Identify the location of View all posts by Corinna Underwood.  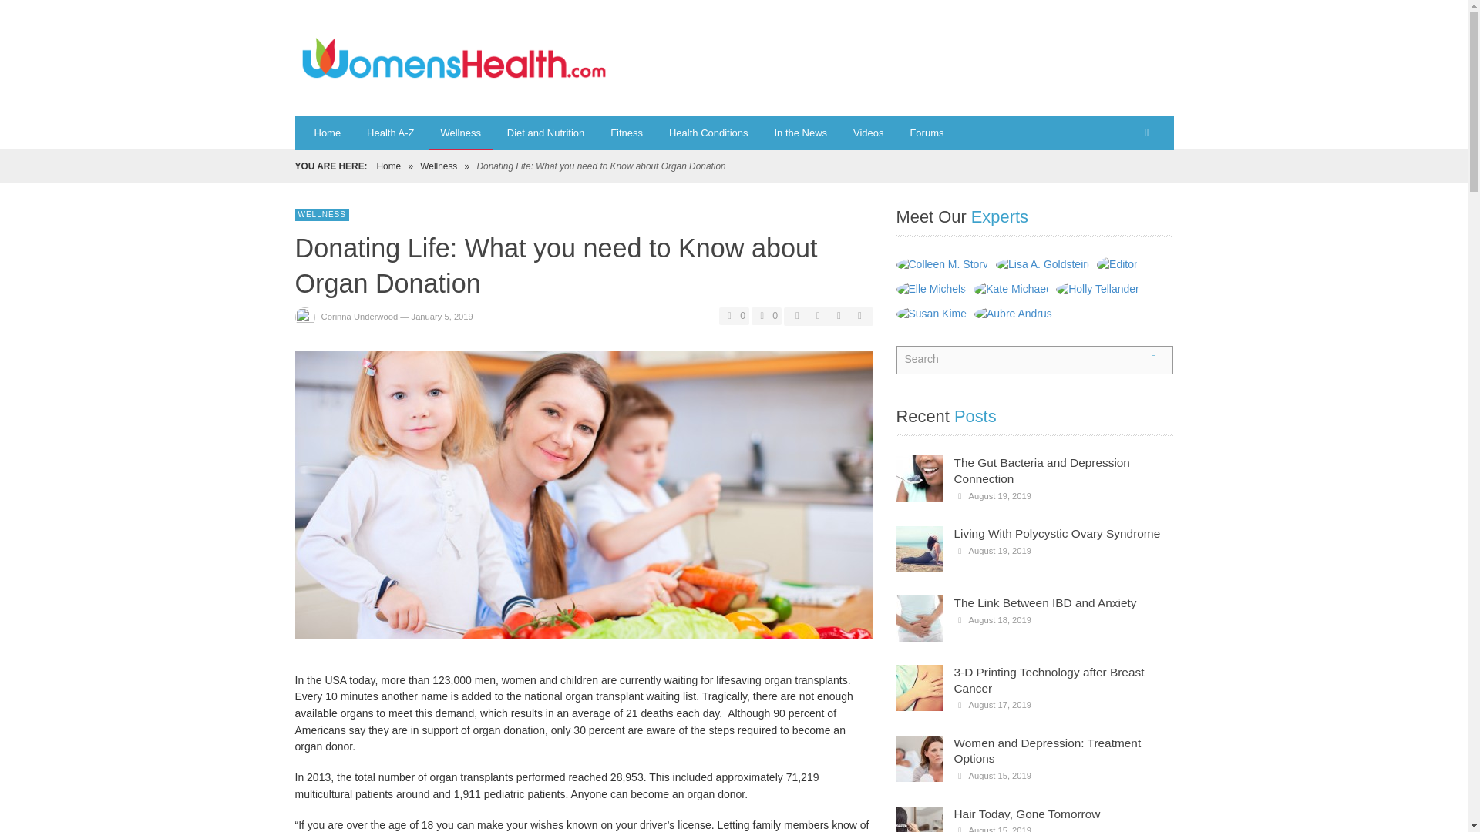
(359, 316).